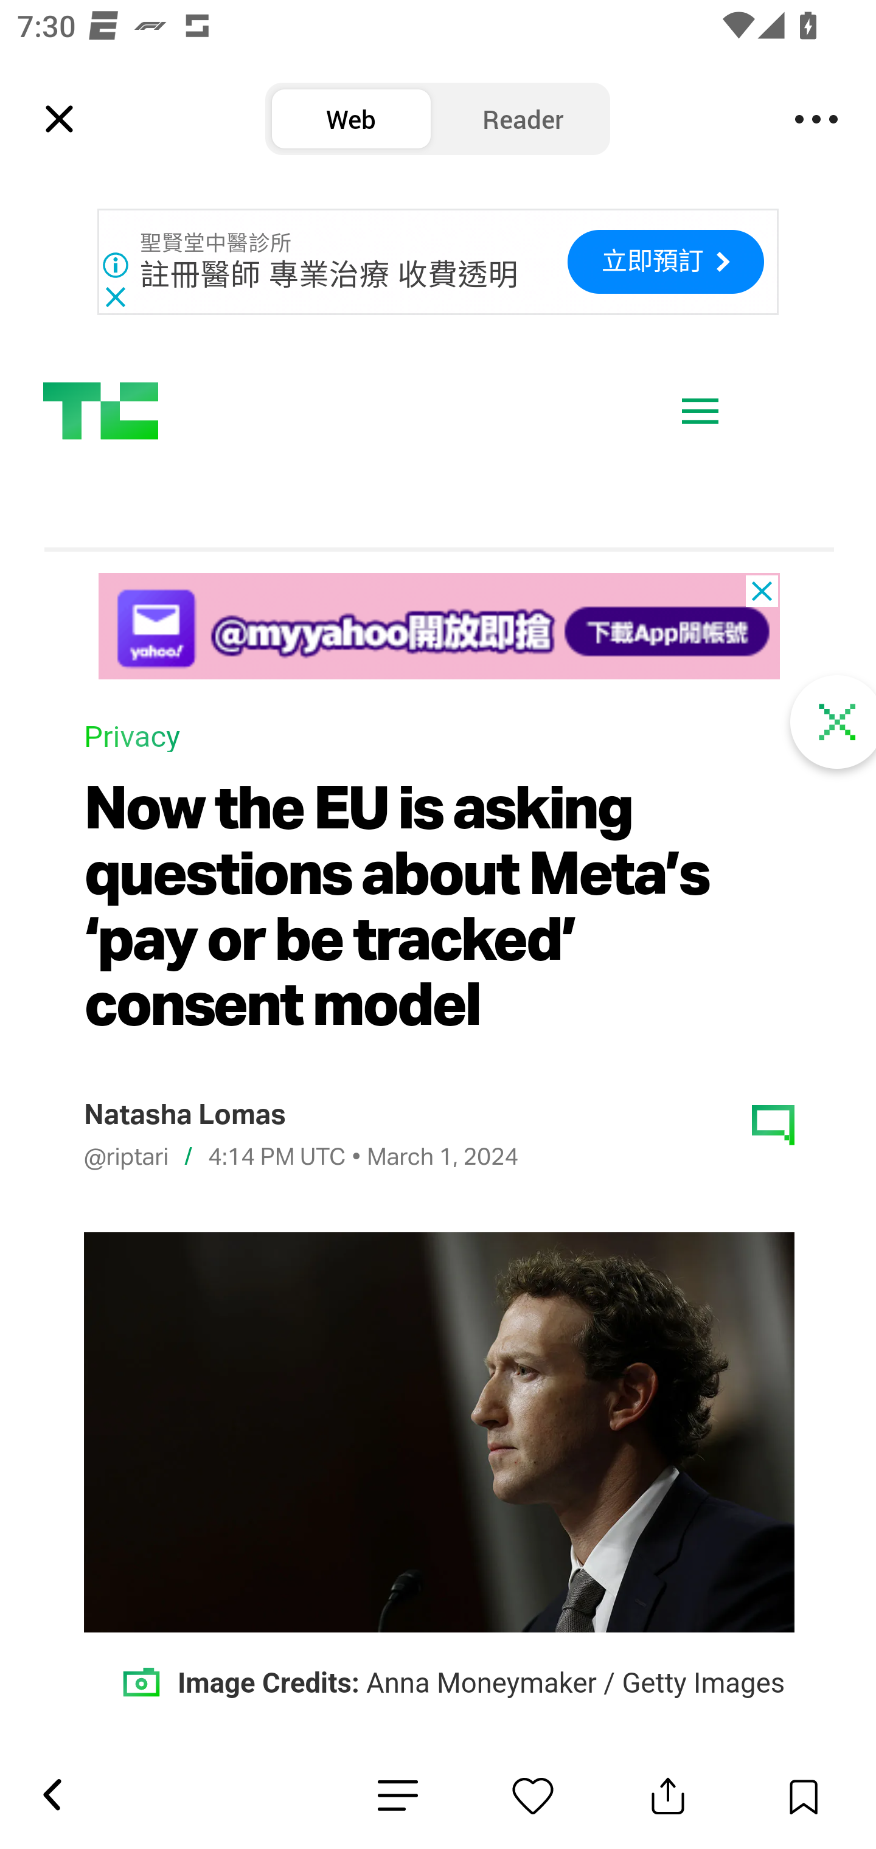  I want to click on @riptari @ riptari  /  4:14 PM UTC•March 1, 2024, so click(301, 1159).